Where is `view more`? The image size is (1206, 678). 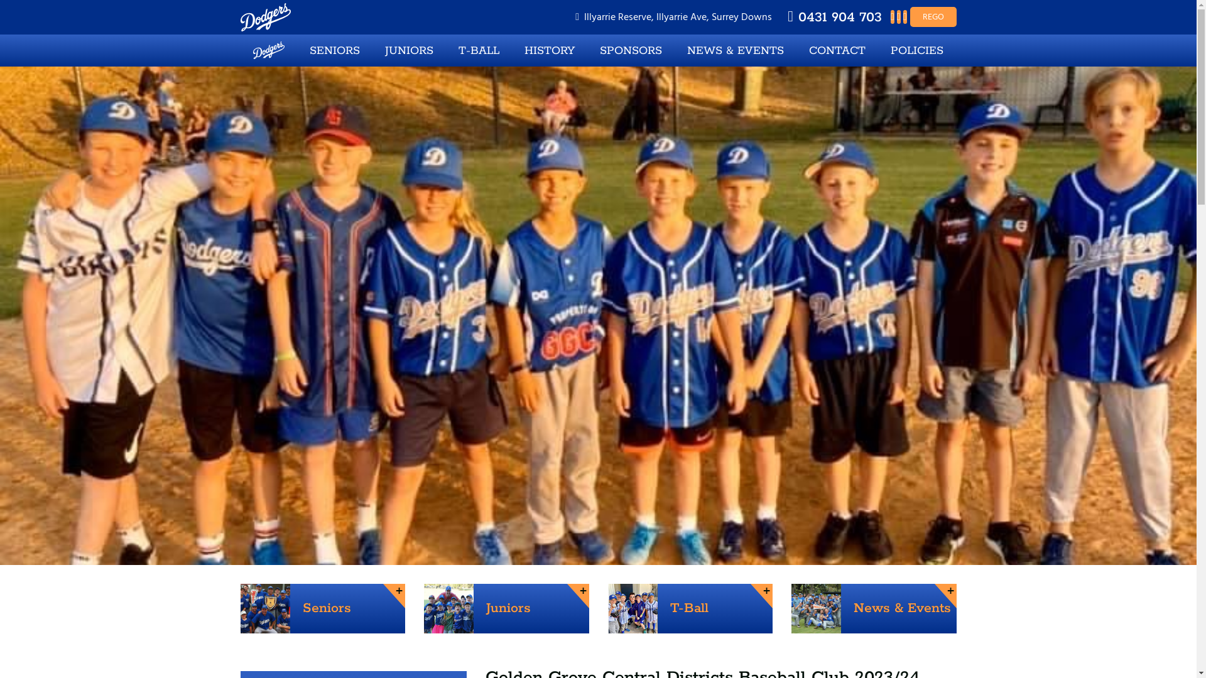
view more is located at coordinates (946, 596).